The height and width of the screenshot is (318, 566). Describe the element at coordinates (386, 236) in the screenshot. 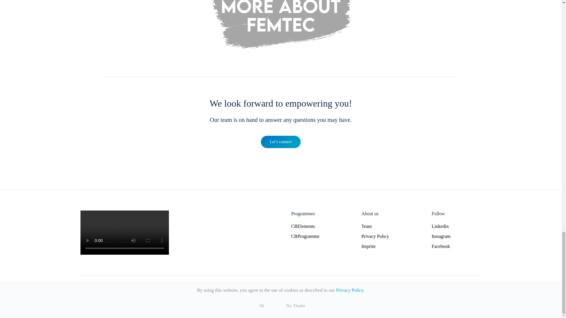

I see `Privacy Policy` at that location.